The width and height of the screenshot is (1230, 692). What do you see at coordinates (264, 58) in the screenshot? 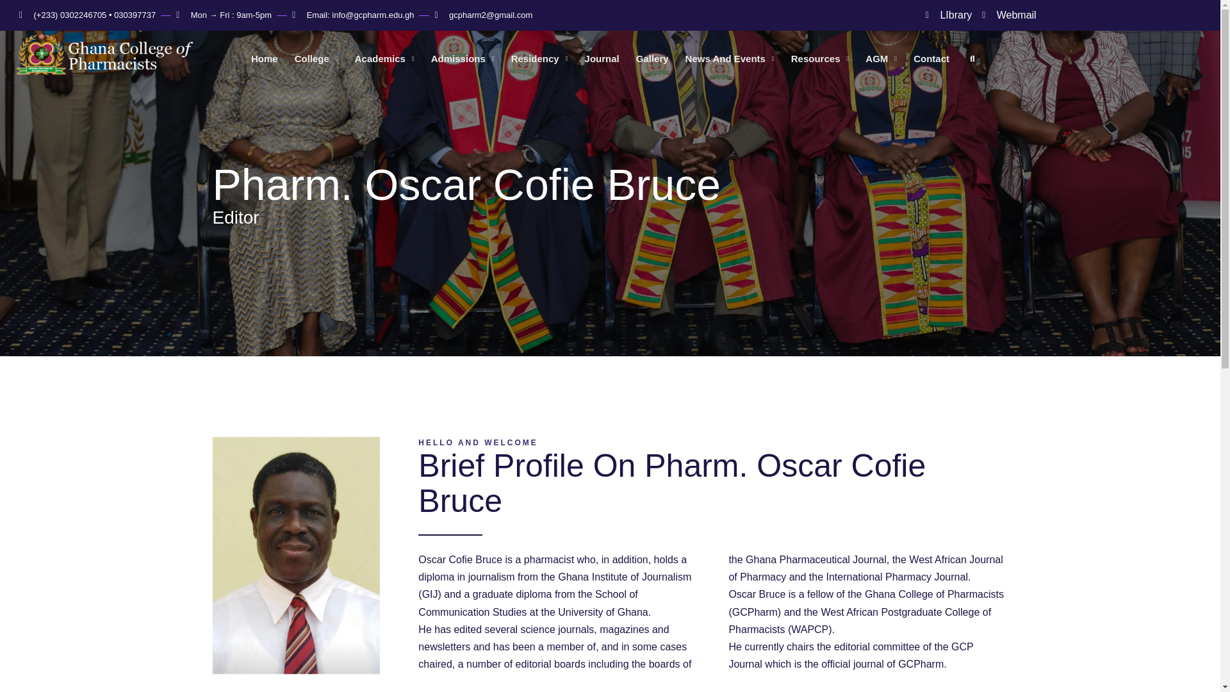
I see `Editor` at bounding box center [264, 58].